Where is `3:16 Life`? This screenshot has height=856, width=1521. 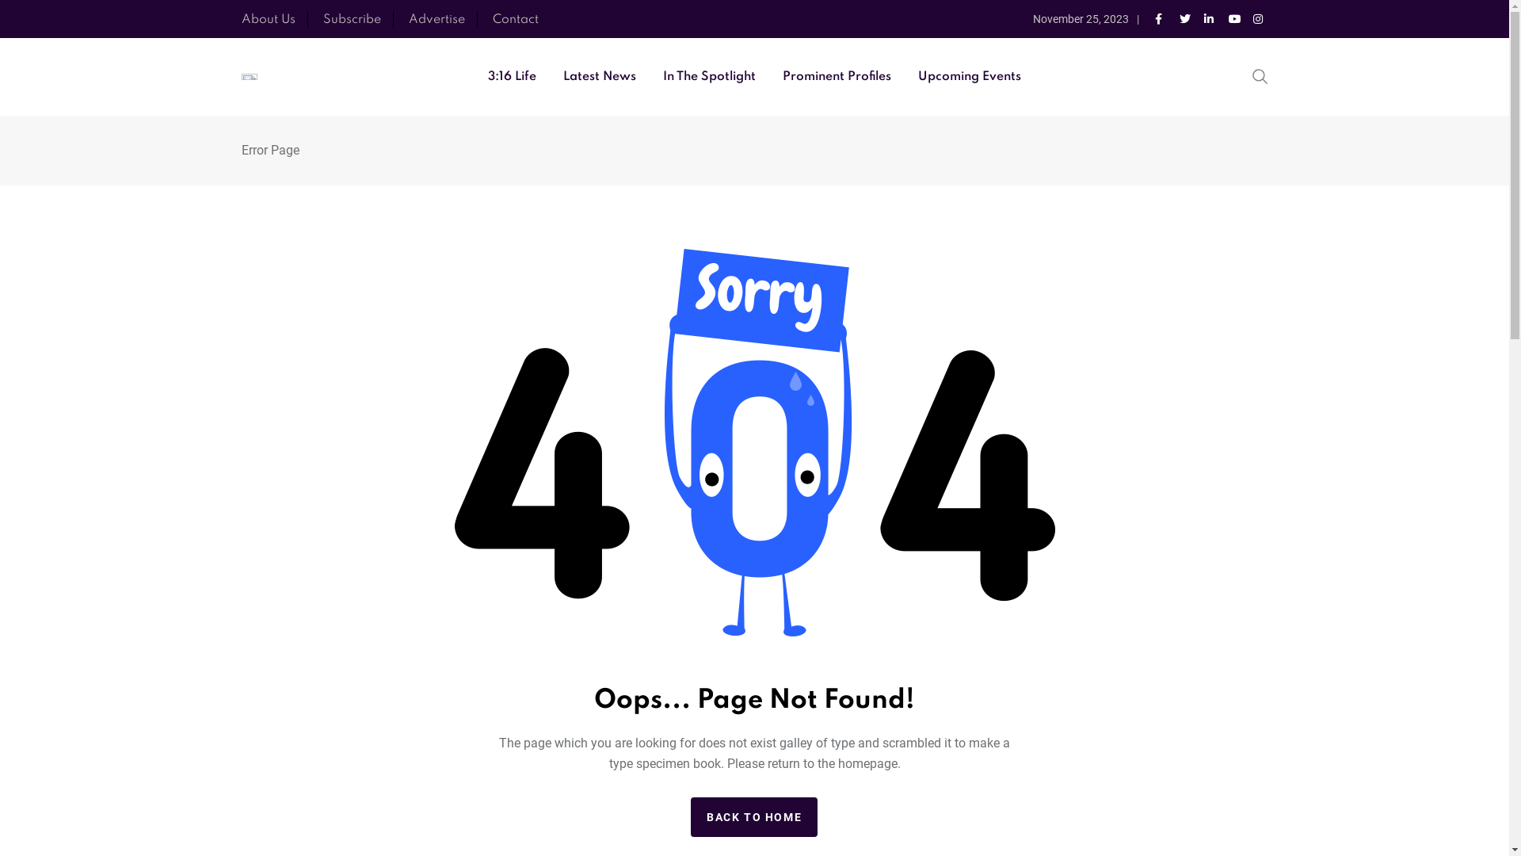 3:16 Life is located at coordinates (512, 77).